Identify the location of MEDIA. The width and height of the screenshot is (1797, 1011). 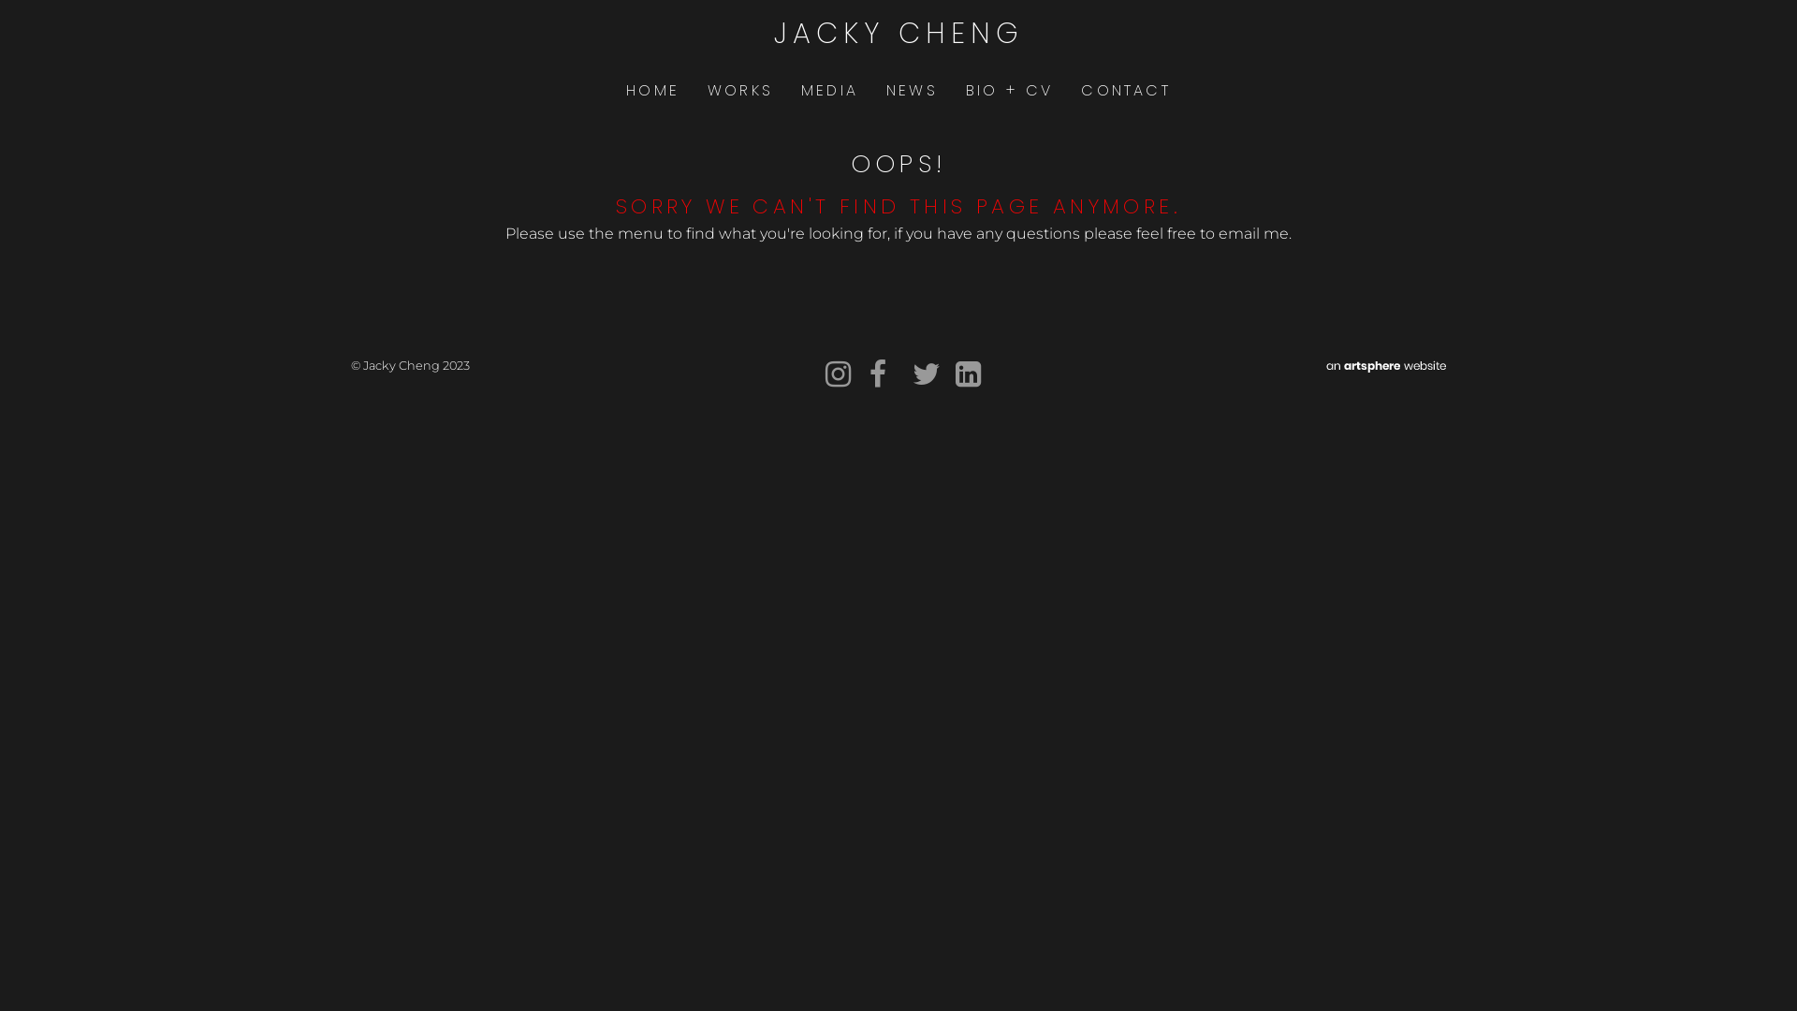
(829, 91).